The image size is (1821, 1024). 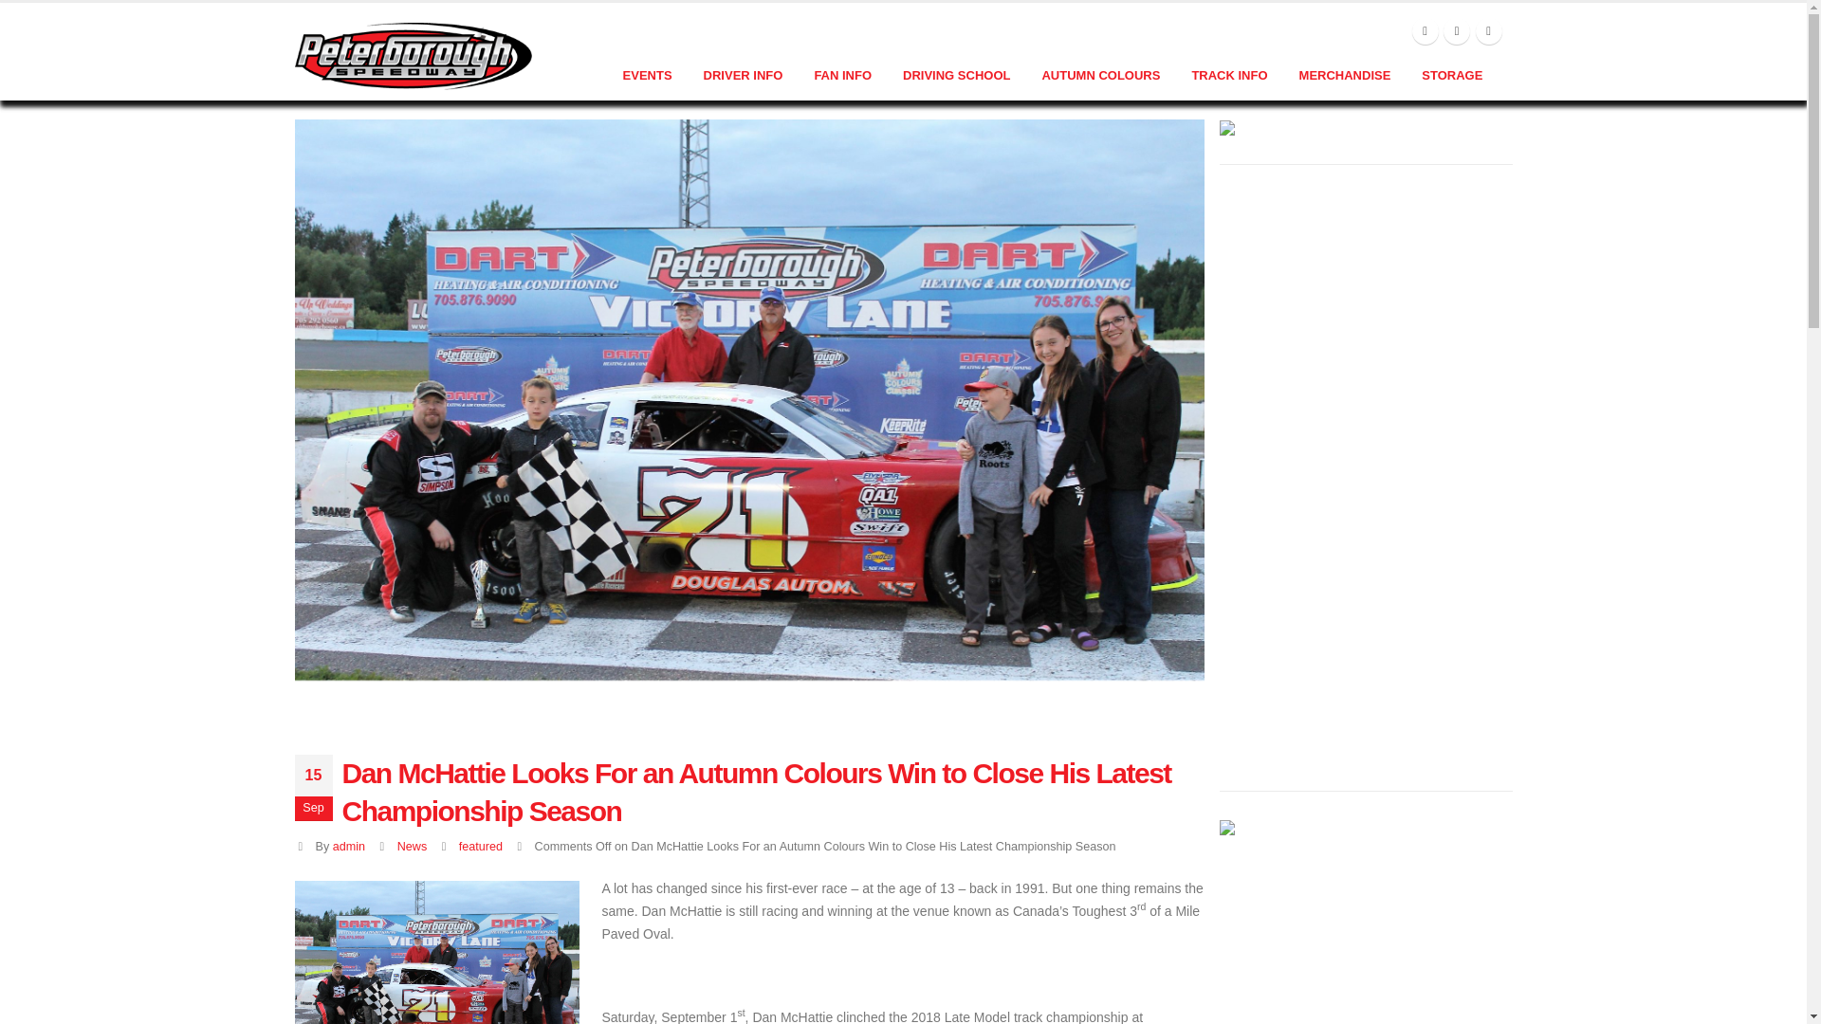 What do you see at coordinates (744, 76) in the screenshot?
I see `DRIVER INFO` at bounding box center [744, 76].